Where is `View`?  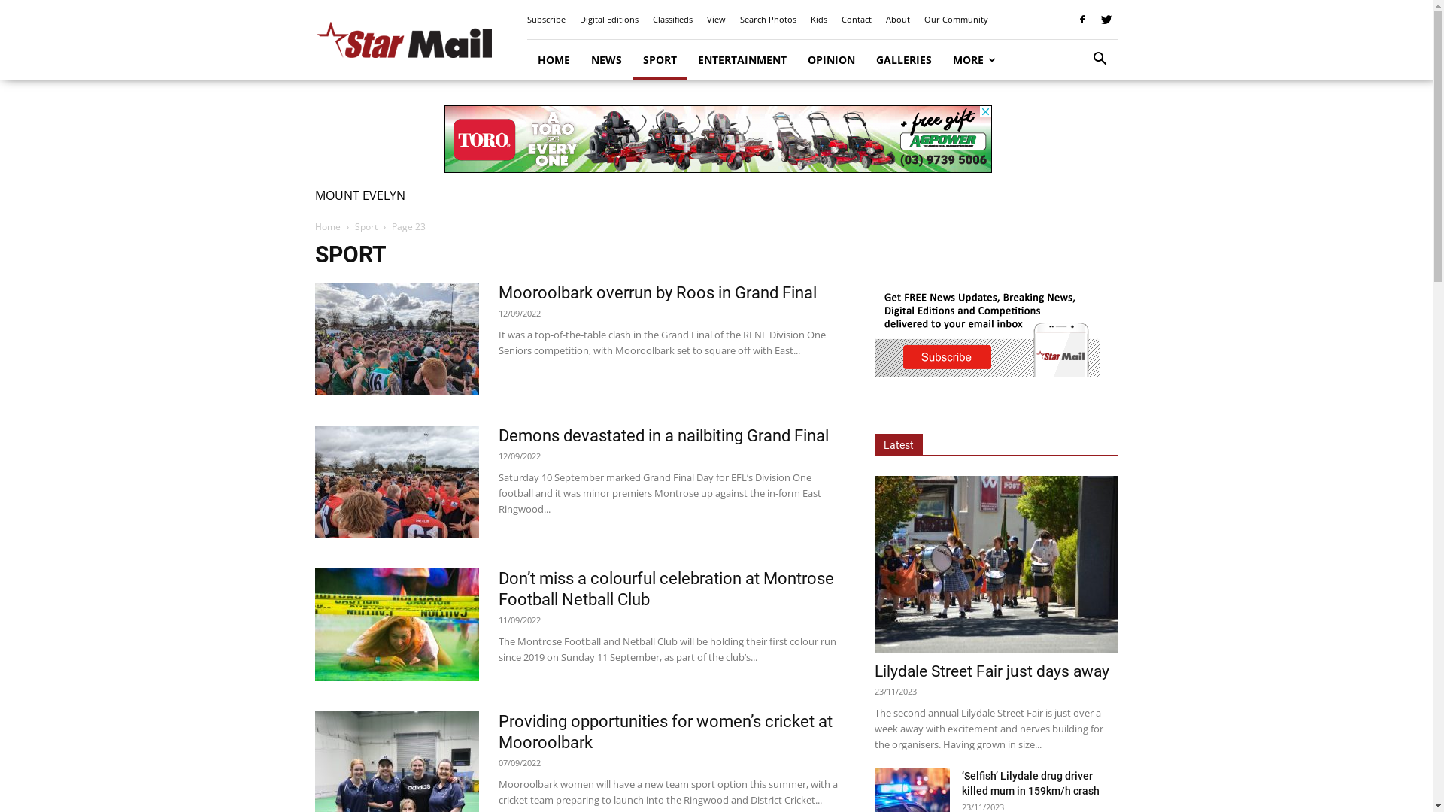 View is located at coordinates (716, 20).